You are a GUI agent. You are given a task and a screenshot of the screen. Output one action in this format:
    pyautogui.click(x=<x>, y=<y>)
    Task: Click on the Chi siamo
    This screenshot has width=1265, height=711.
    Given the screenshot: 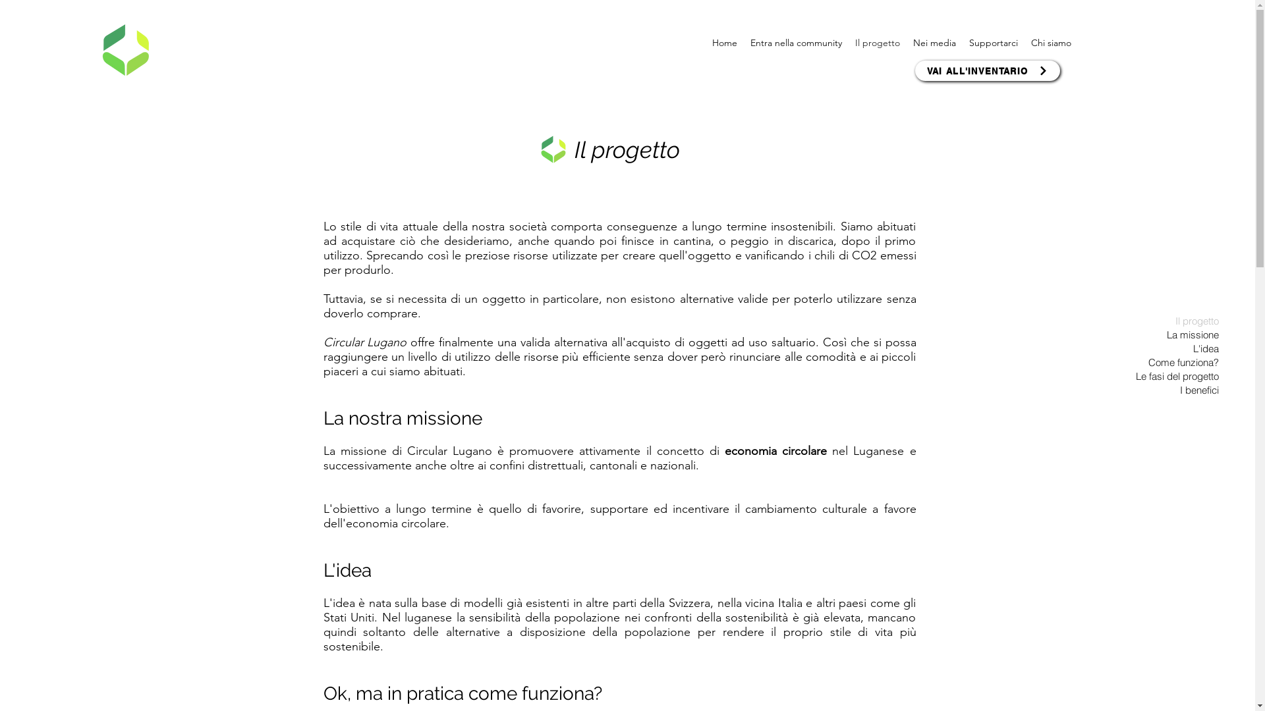 What is the action you would take?
    pyautogui.click(x=1052, y=43)
    